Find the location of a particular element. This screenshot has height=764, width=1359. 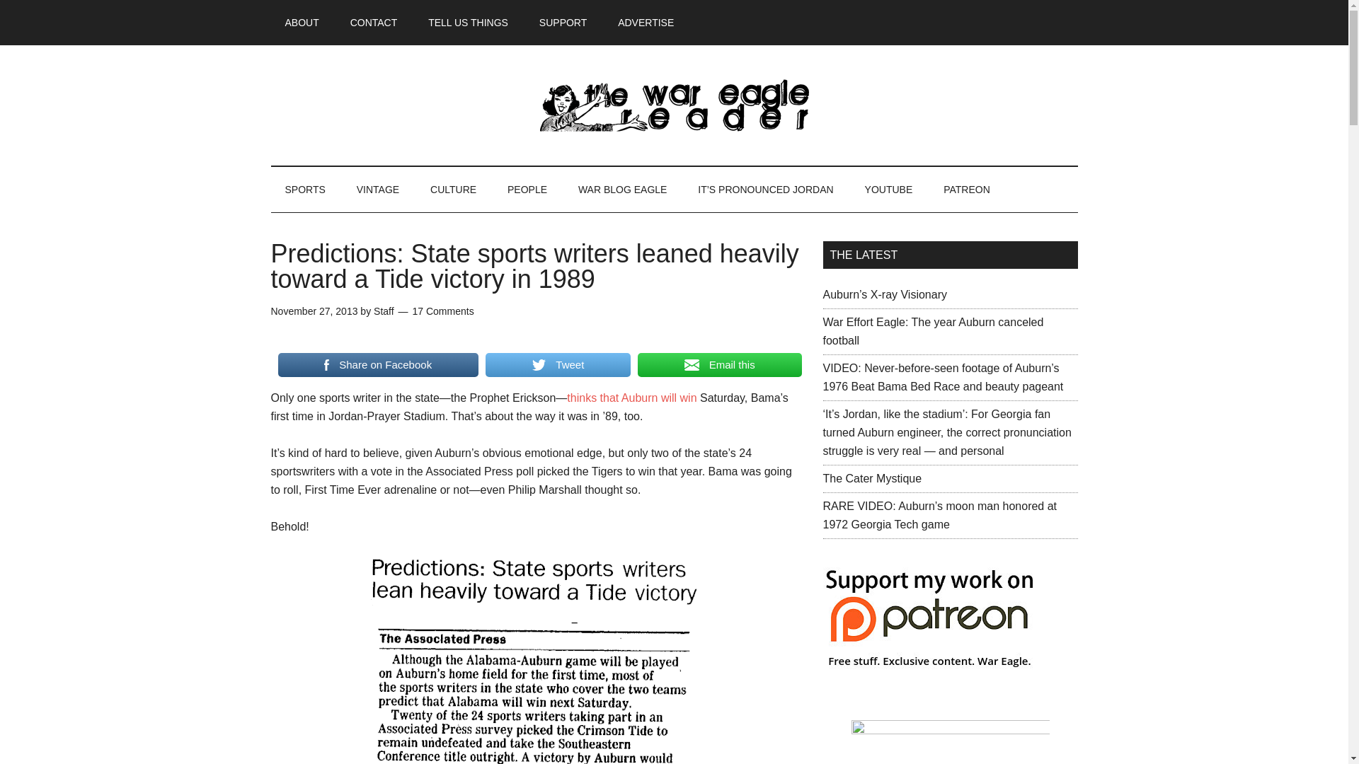

CULTURE is located at coordinates (453, 190).